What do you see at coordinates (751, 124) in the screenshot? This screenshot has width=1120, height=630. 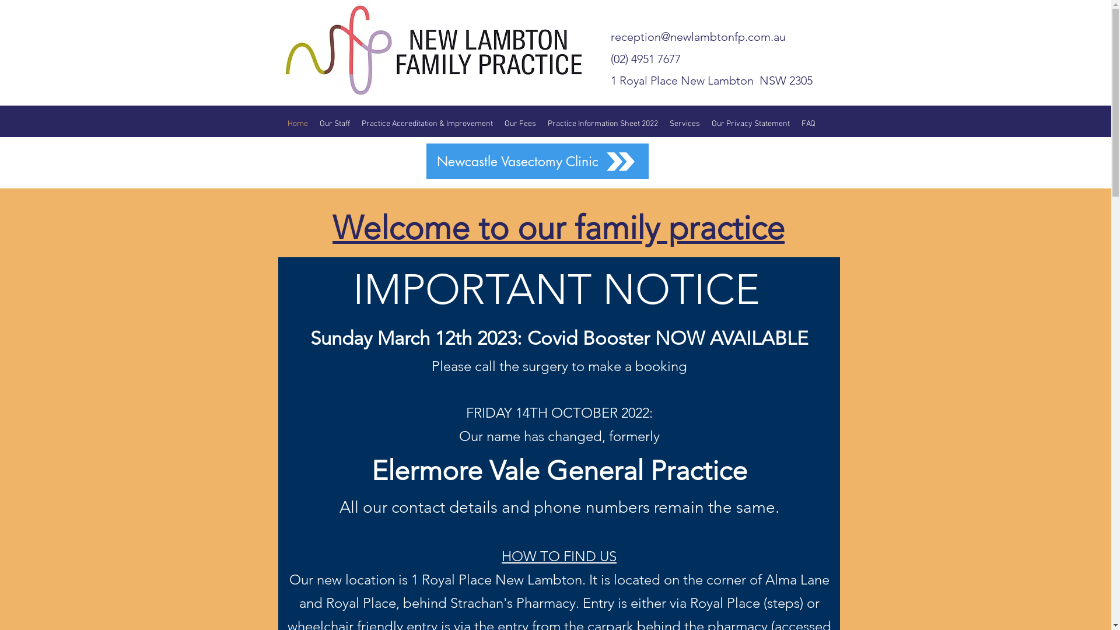 I see `Our Privacy Statement` at bounding box center [751, 124].